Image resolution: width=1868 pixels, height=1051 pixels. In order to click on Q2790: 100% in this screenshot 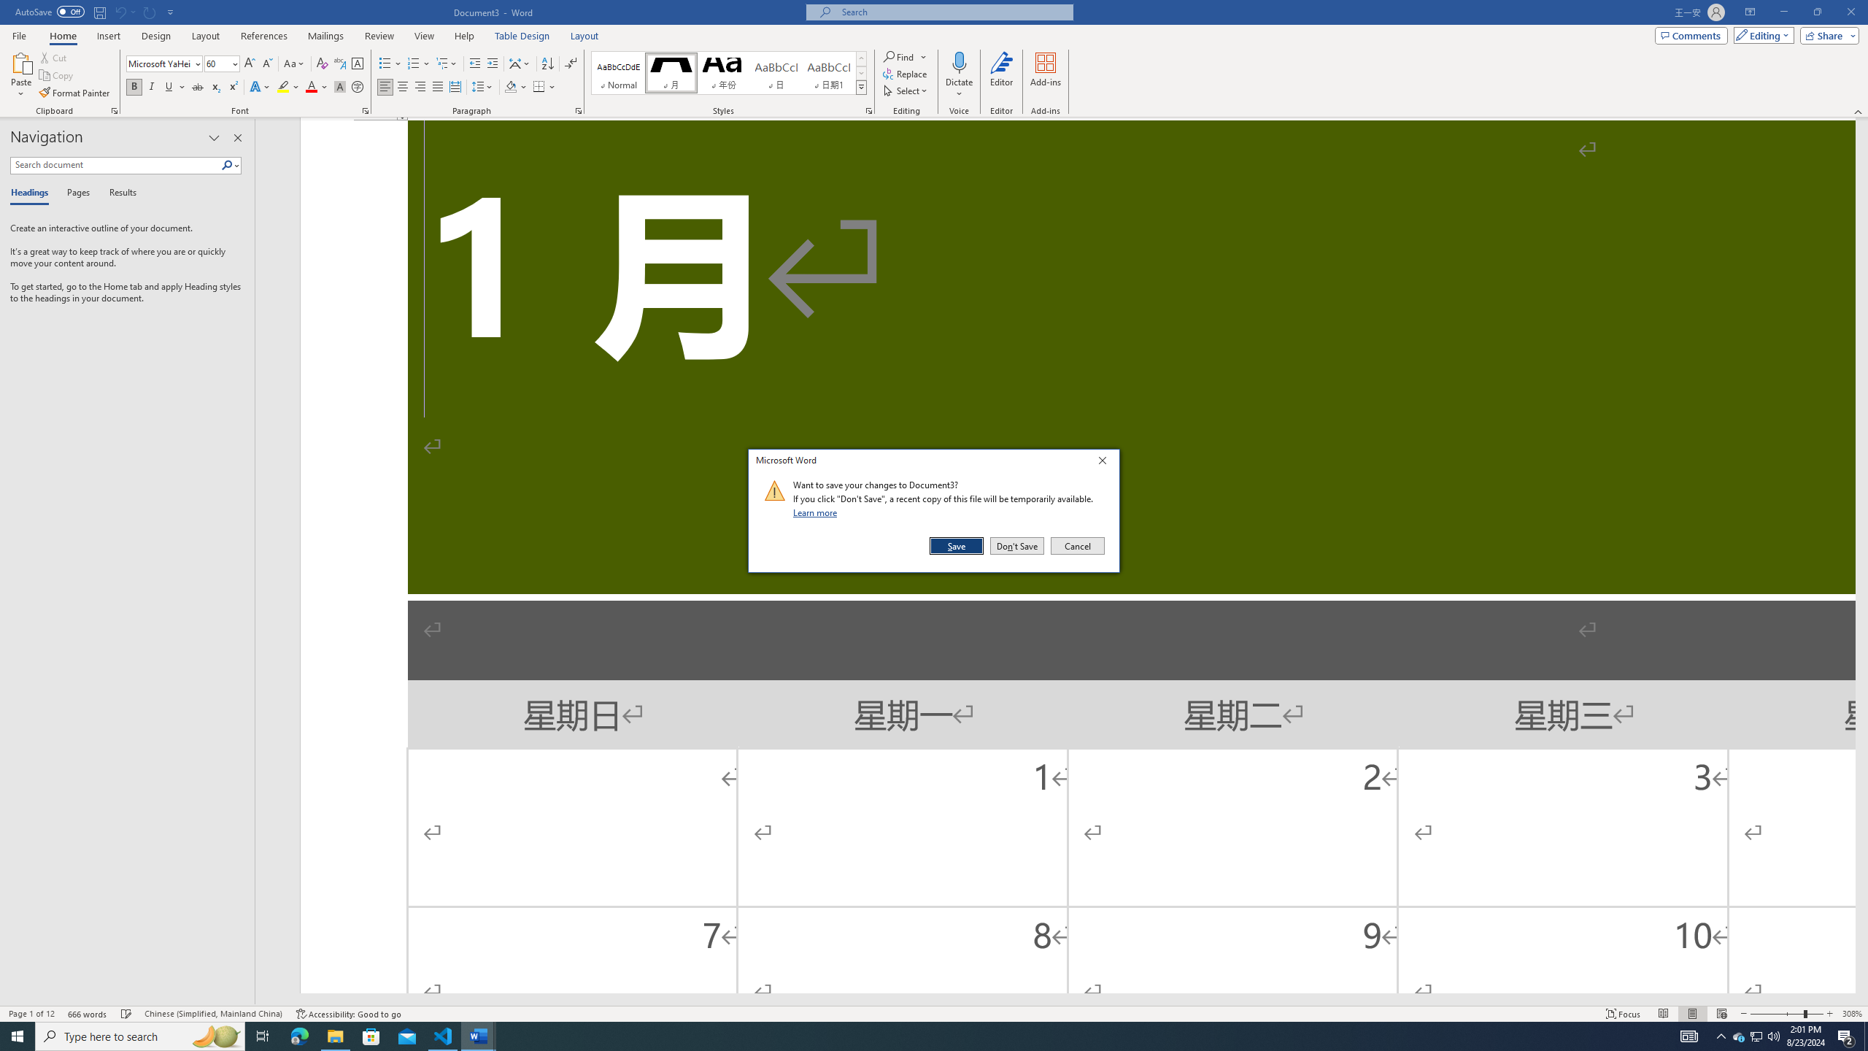, I will do `click(1773, 1036)`.